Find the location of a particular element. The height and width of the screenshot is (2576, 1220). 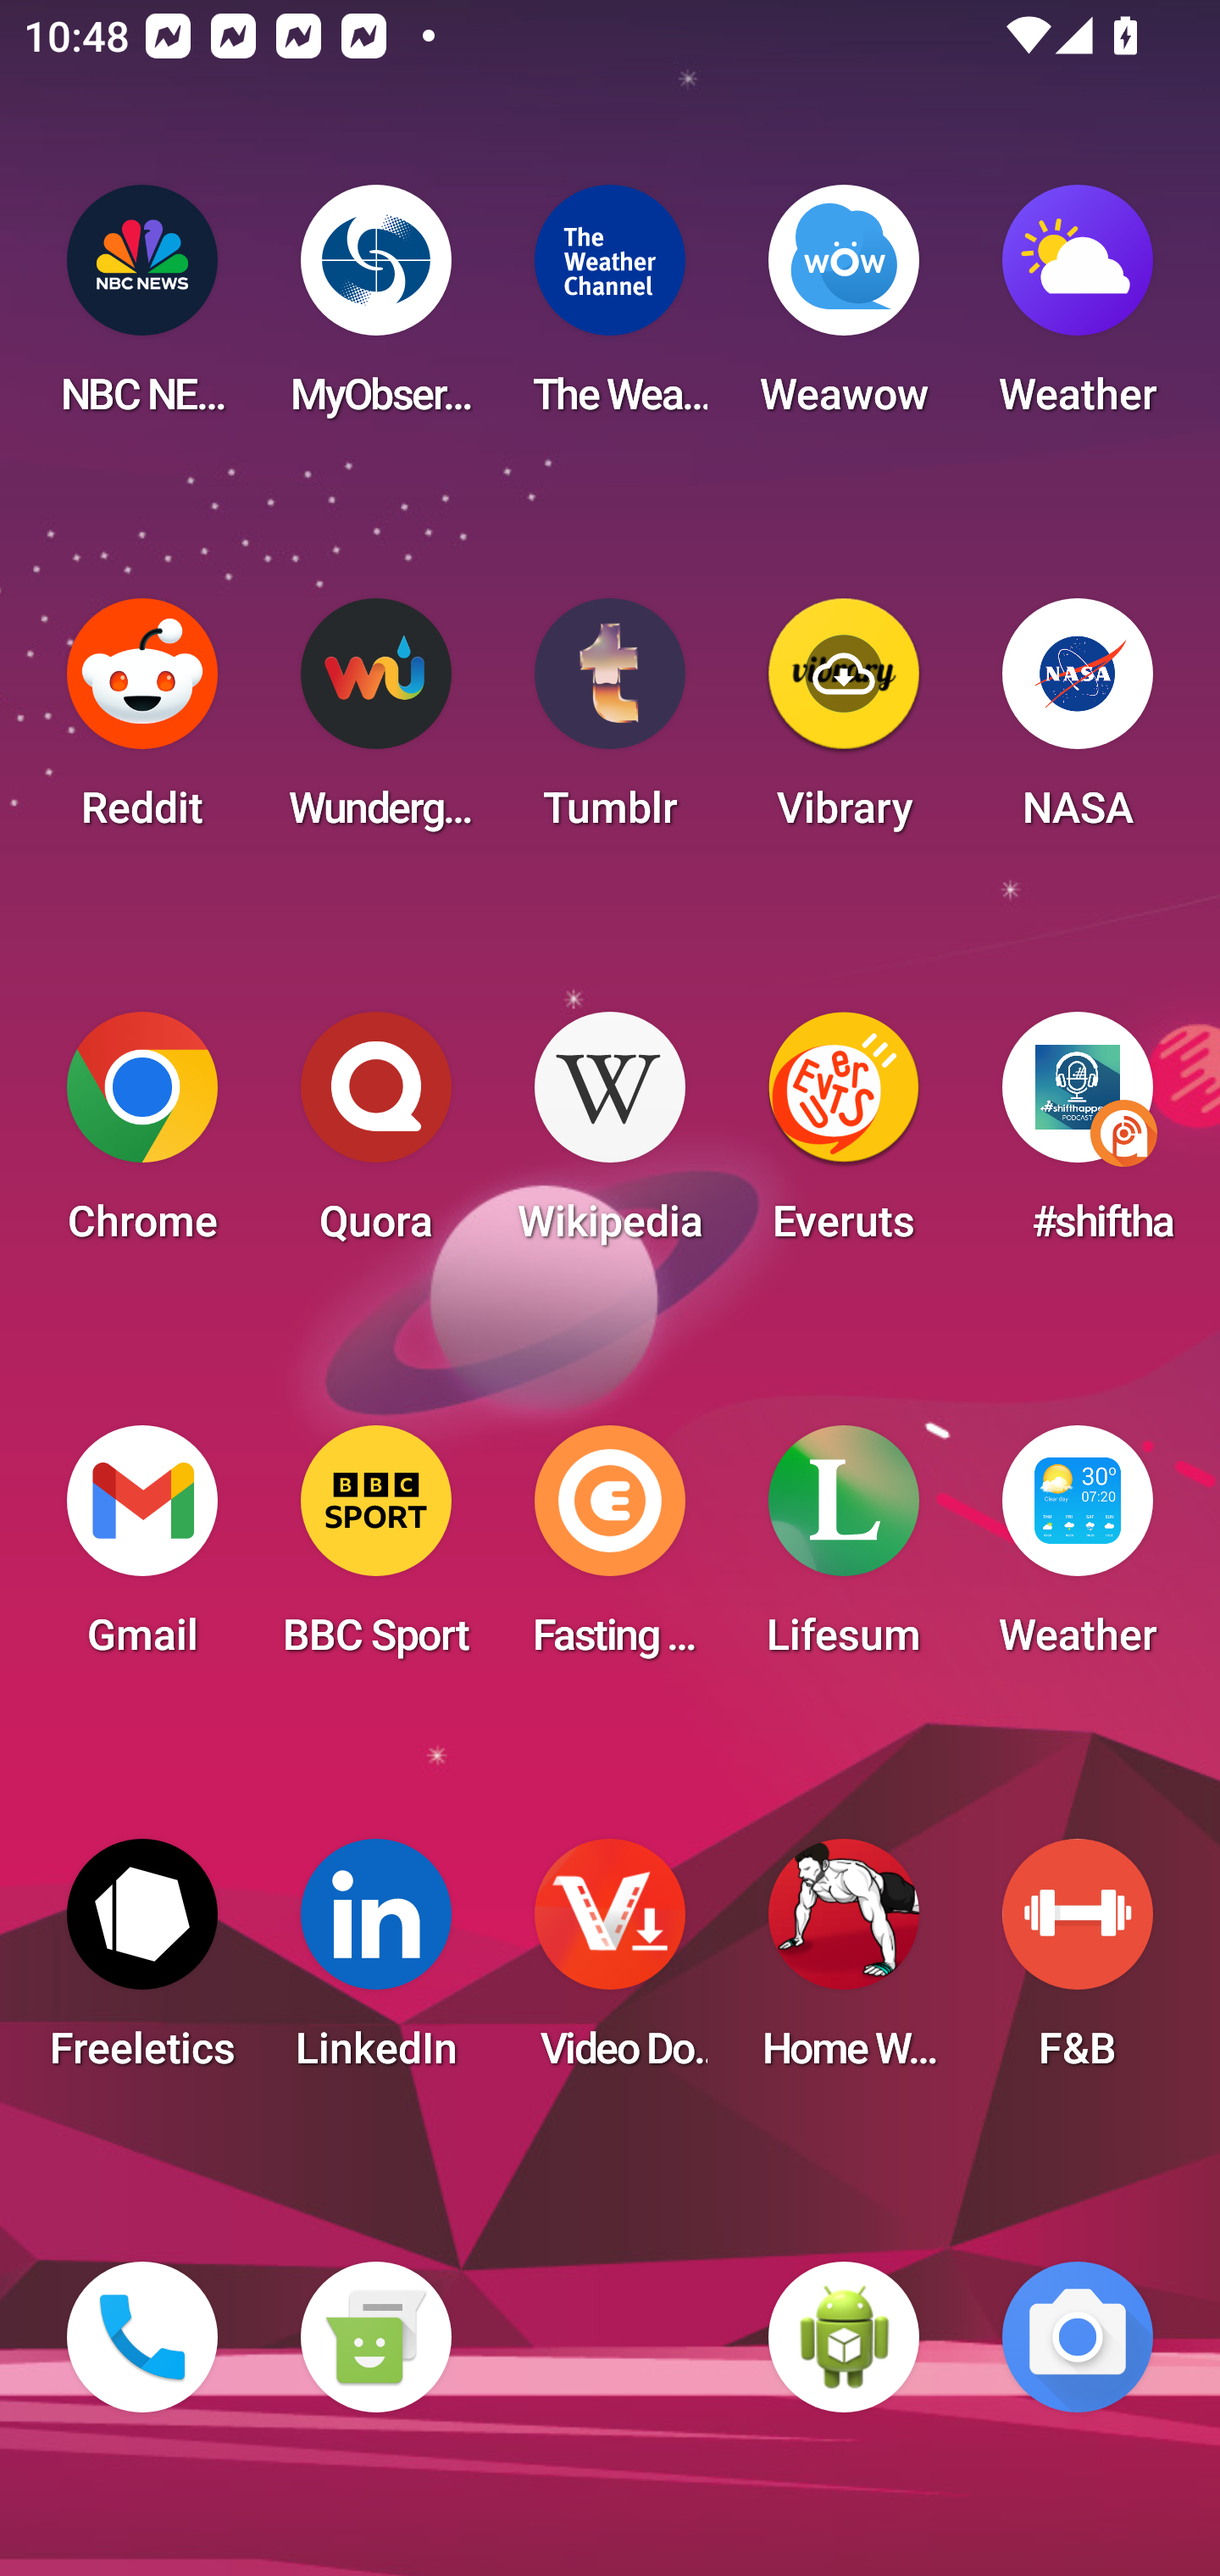

BBC Sport is located at coordinates (375, 1551).